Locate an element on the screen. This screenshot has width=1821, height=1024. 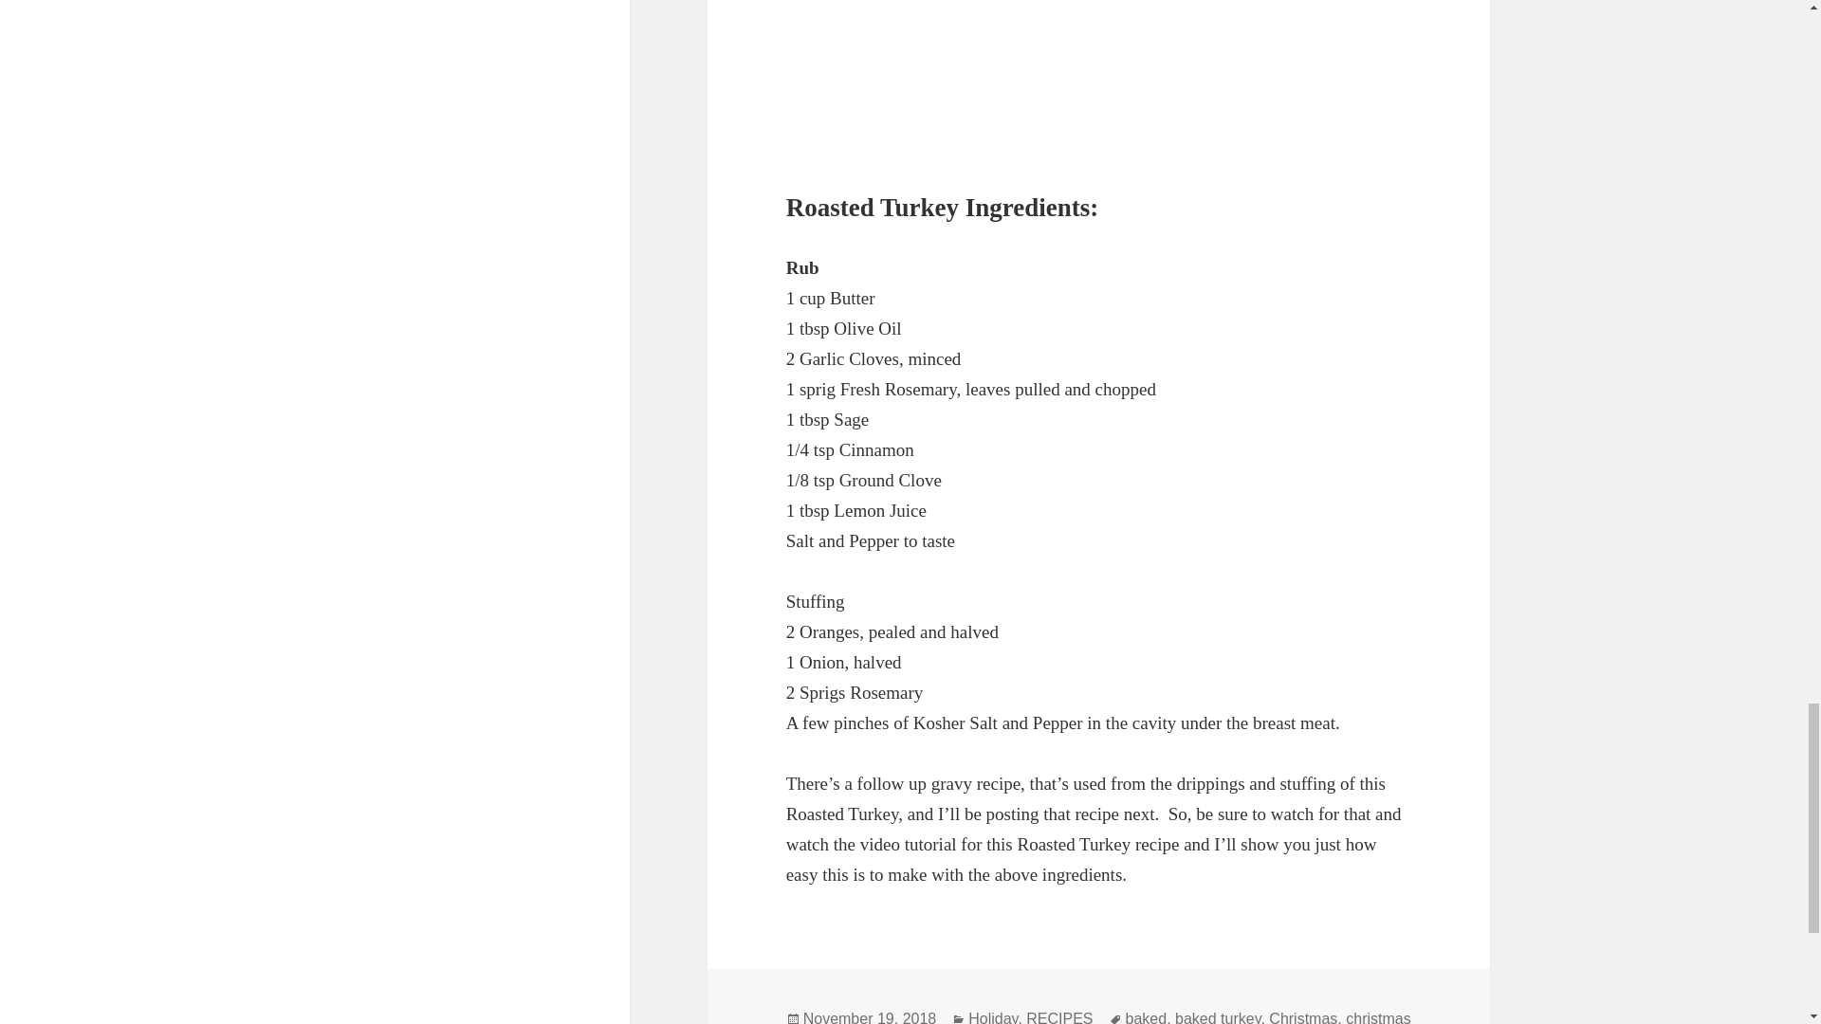
Christmas is located at coordinates (1303, 1016).